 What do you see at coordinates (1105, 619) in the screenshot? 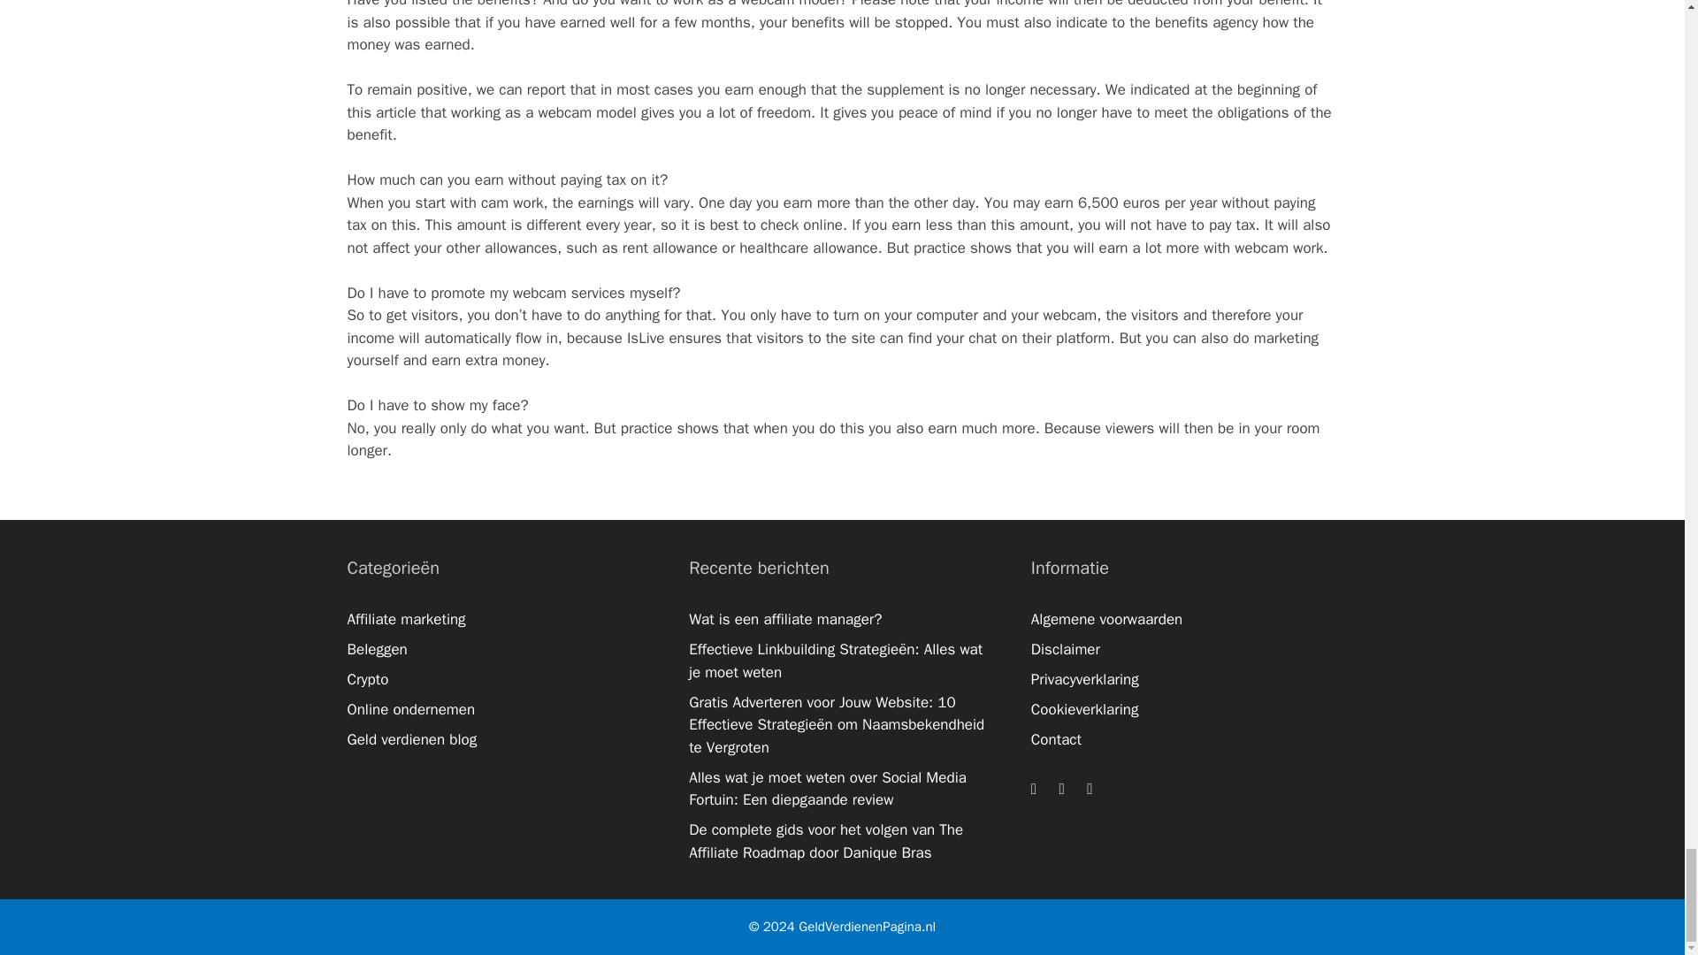
I see `Algemene voorwaarden` at bounding box center [1105, 619].